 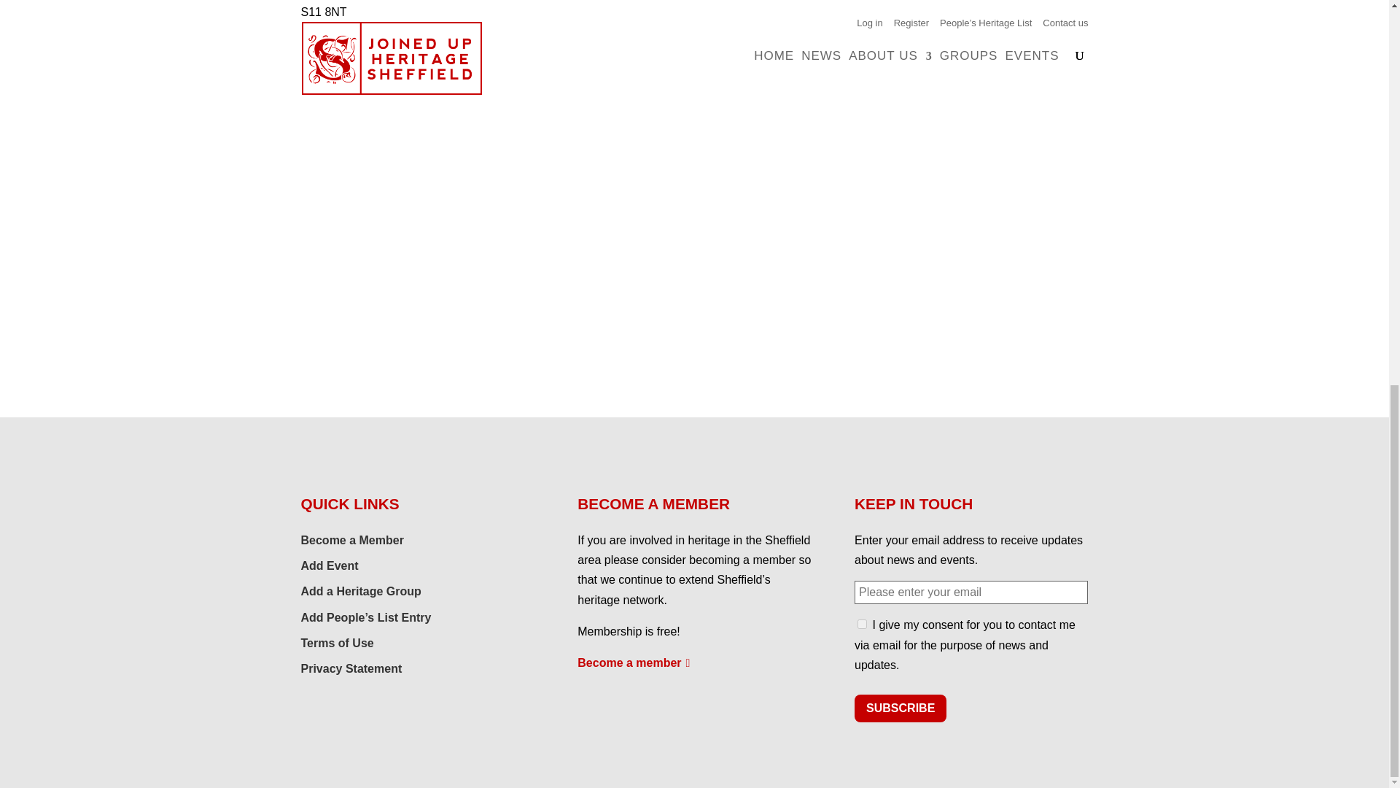 What do you see at coordinates (360, 591) in the screenshot?
I see `Add a Heritage Group` at bounding box center [360, 591].